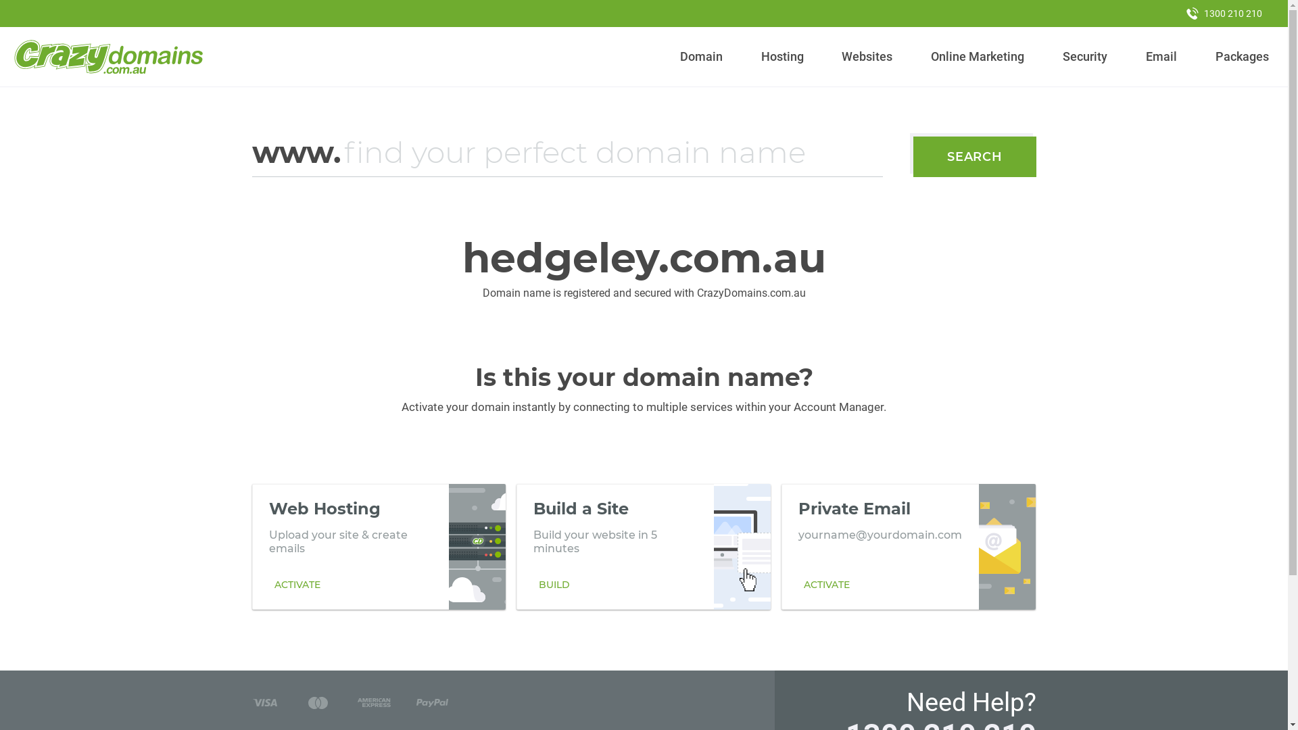  I want to click on Private Email
yourname@yourdomain.com
ACTIVATE, so click(909, 547).